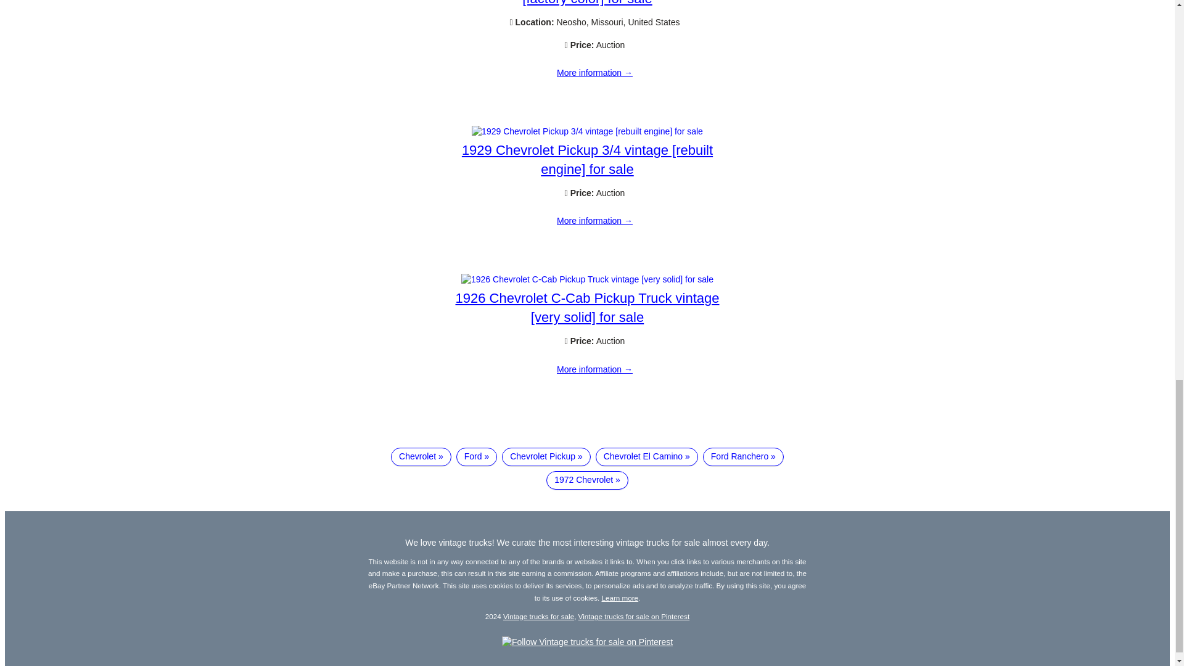  What do you see at coordinates (539, 615) in the screenshot?
I see `Vintage trucks for sale` at bounding box center [539, 615].